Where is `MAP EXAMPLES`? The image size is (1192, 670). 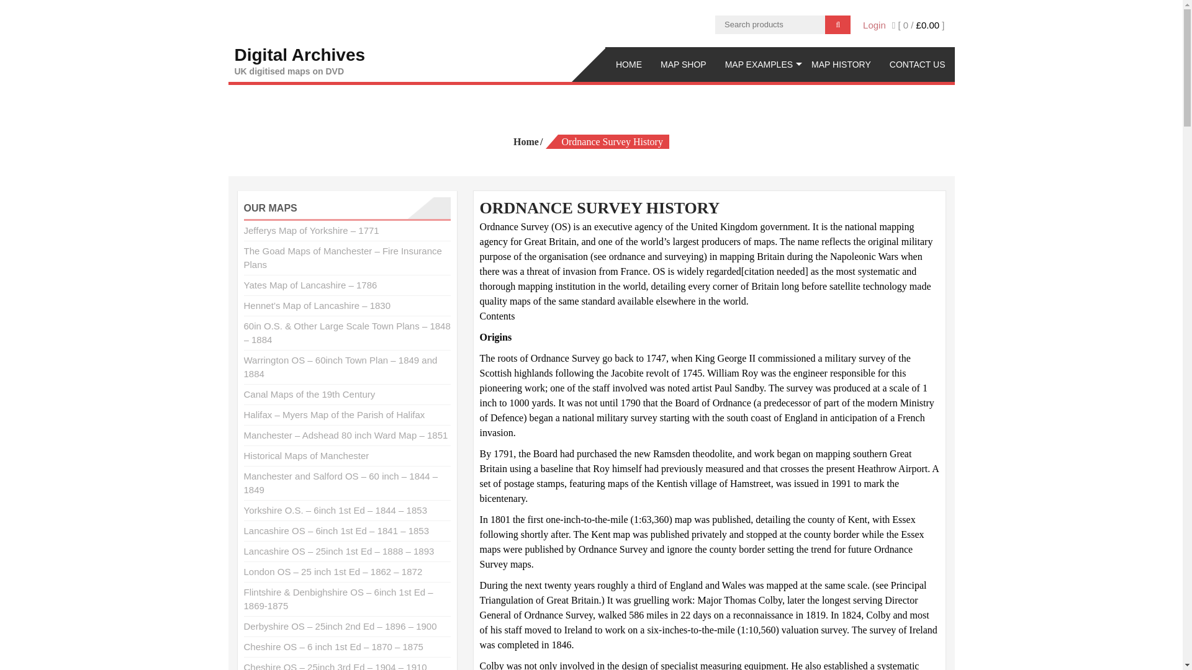 MAP EXAMPLES is located at coordinates (874, 25).